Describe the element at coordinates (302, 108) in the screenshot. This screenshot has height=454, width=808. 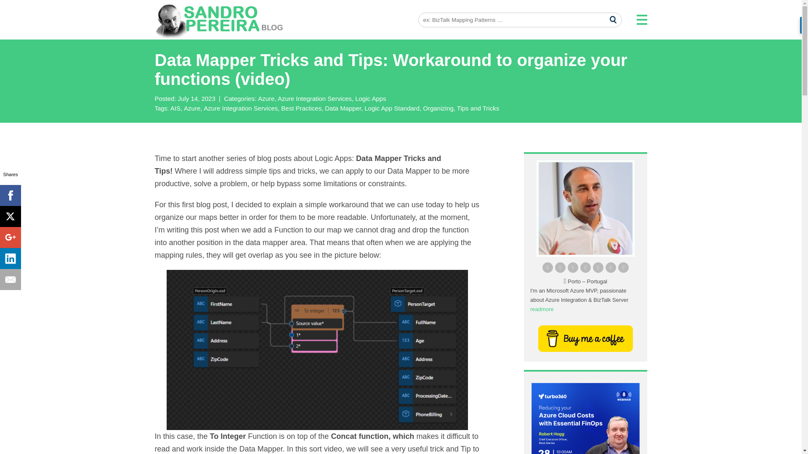
I see `Best Practices` at that location.